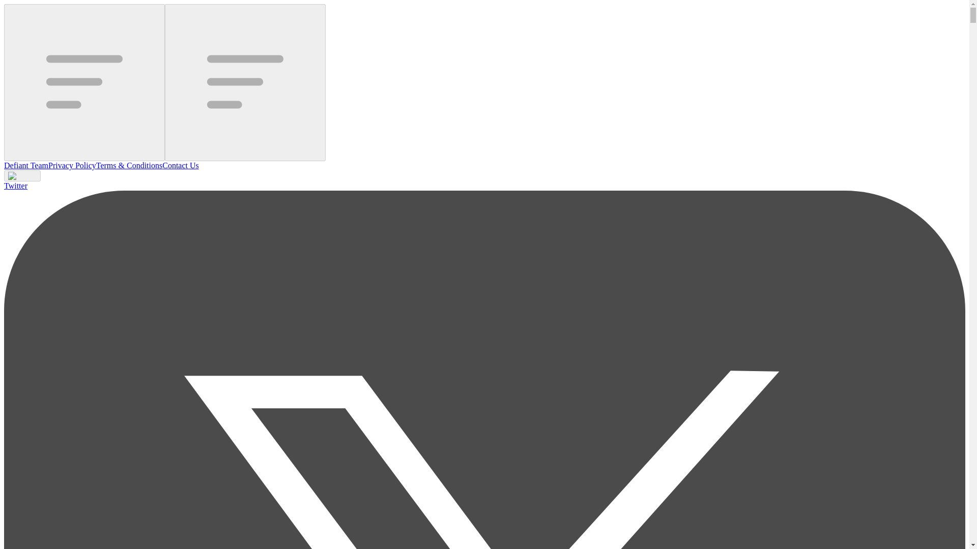  I want to click on Privacy Policy, so click(72, 165).